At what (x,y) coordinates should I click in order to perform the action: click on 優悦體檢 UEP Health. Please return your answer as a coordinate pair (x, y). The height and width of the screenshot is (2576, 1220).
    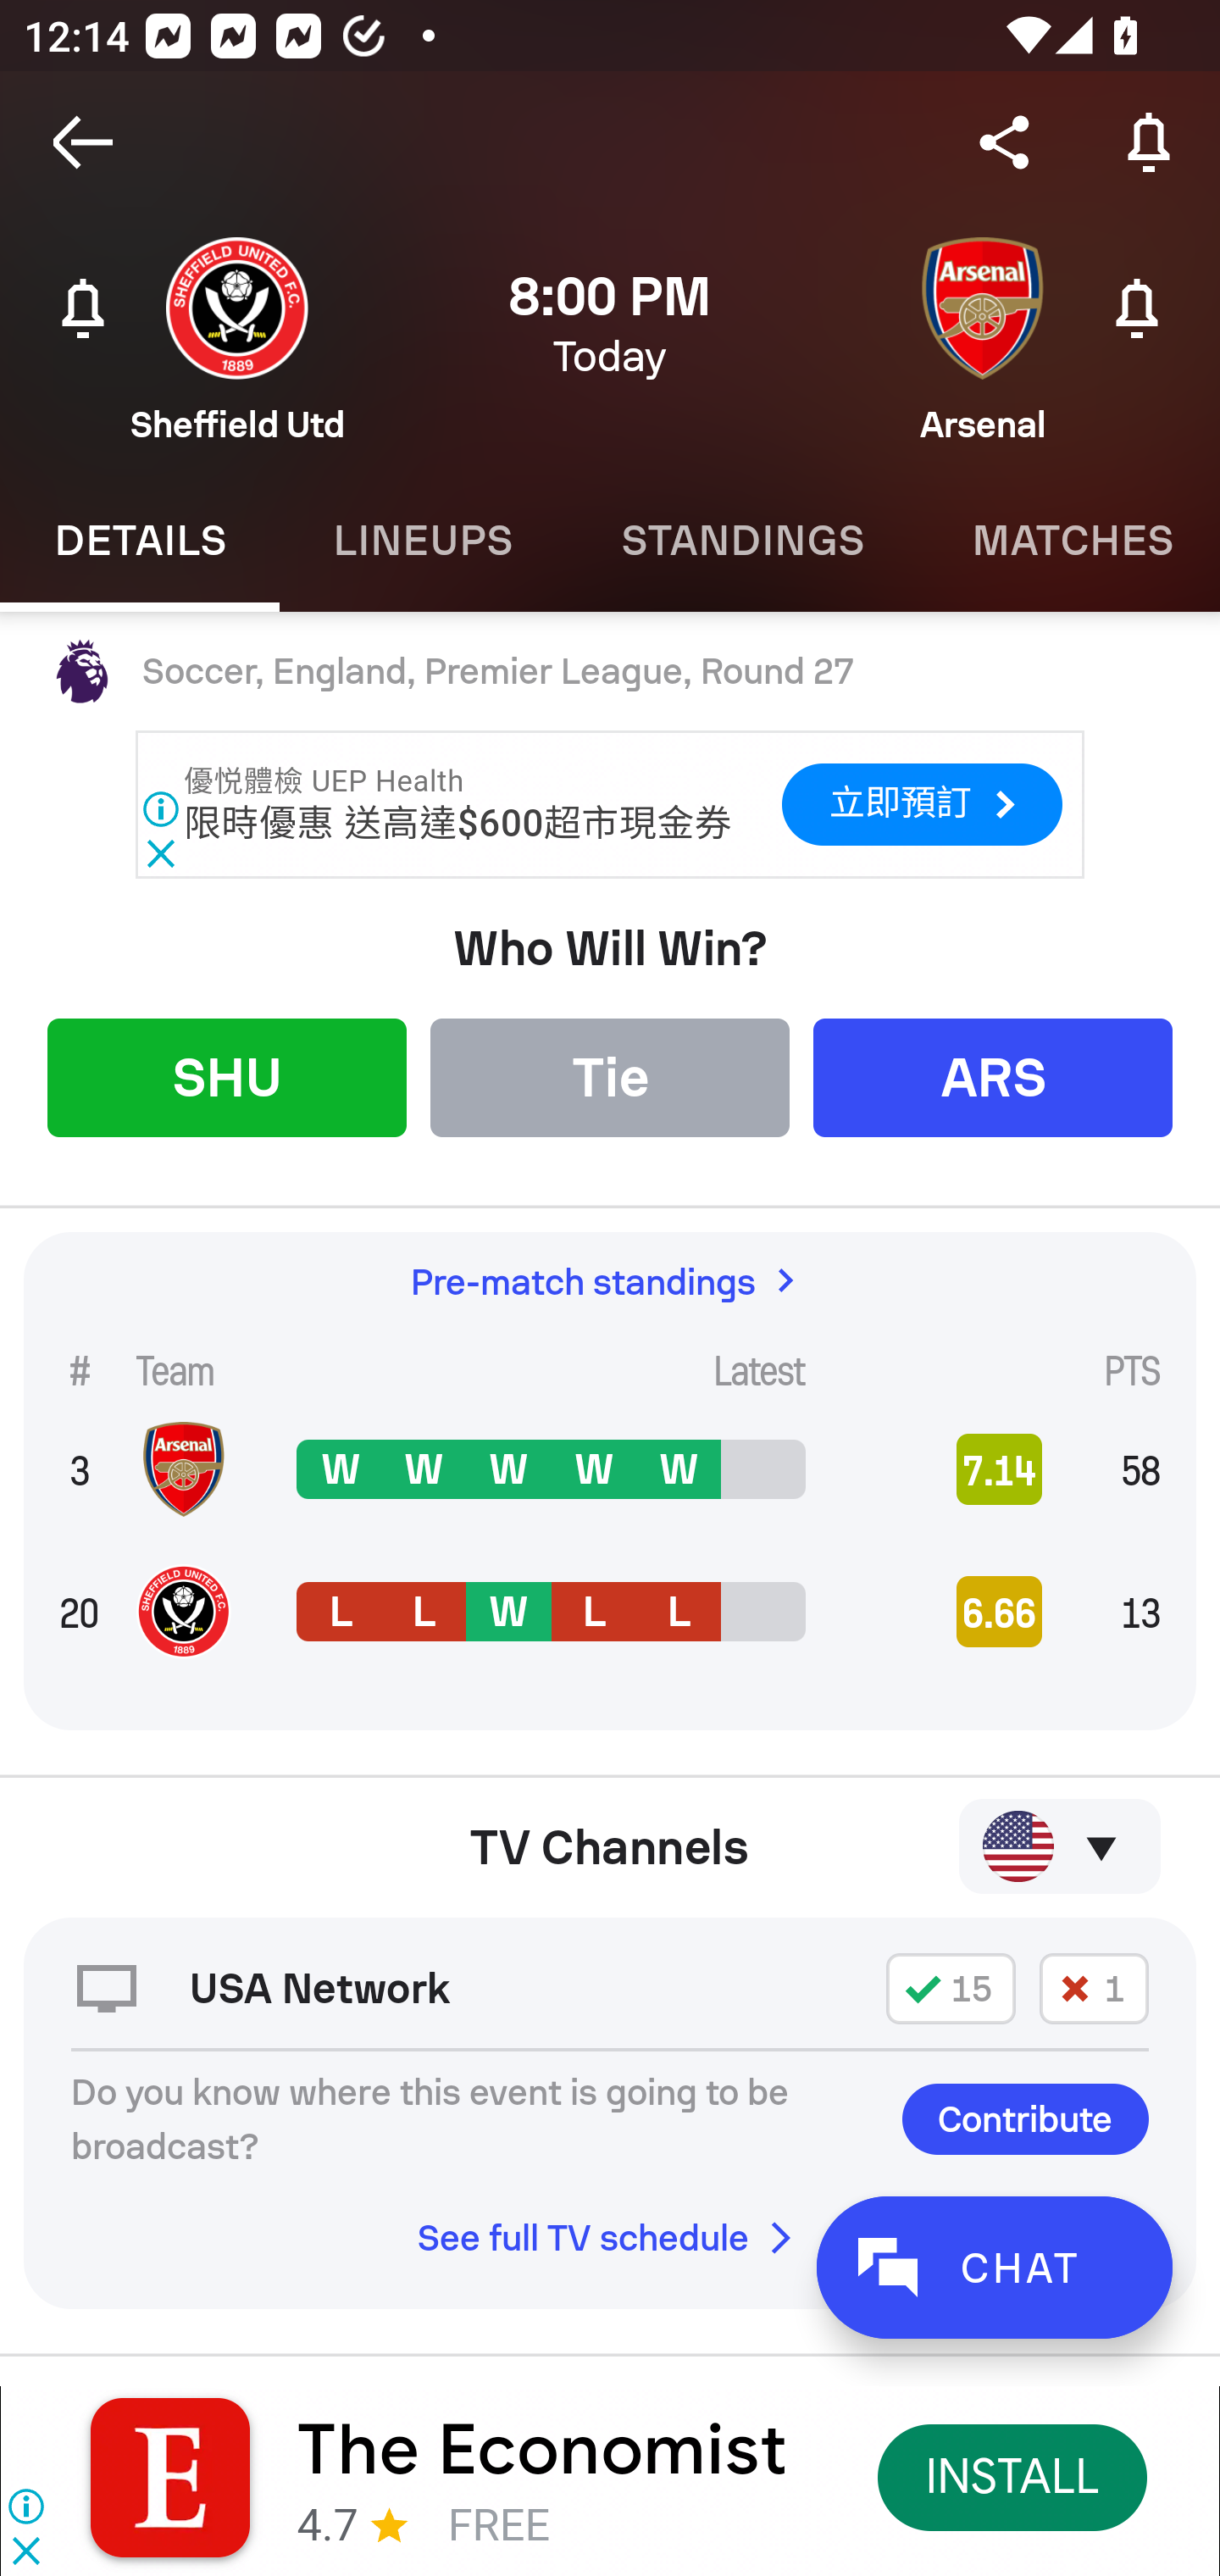
    Looking at the image, I should click on (324, 781).